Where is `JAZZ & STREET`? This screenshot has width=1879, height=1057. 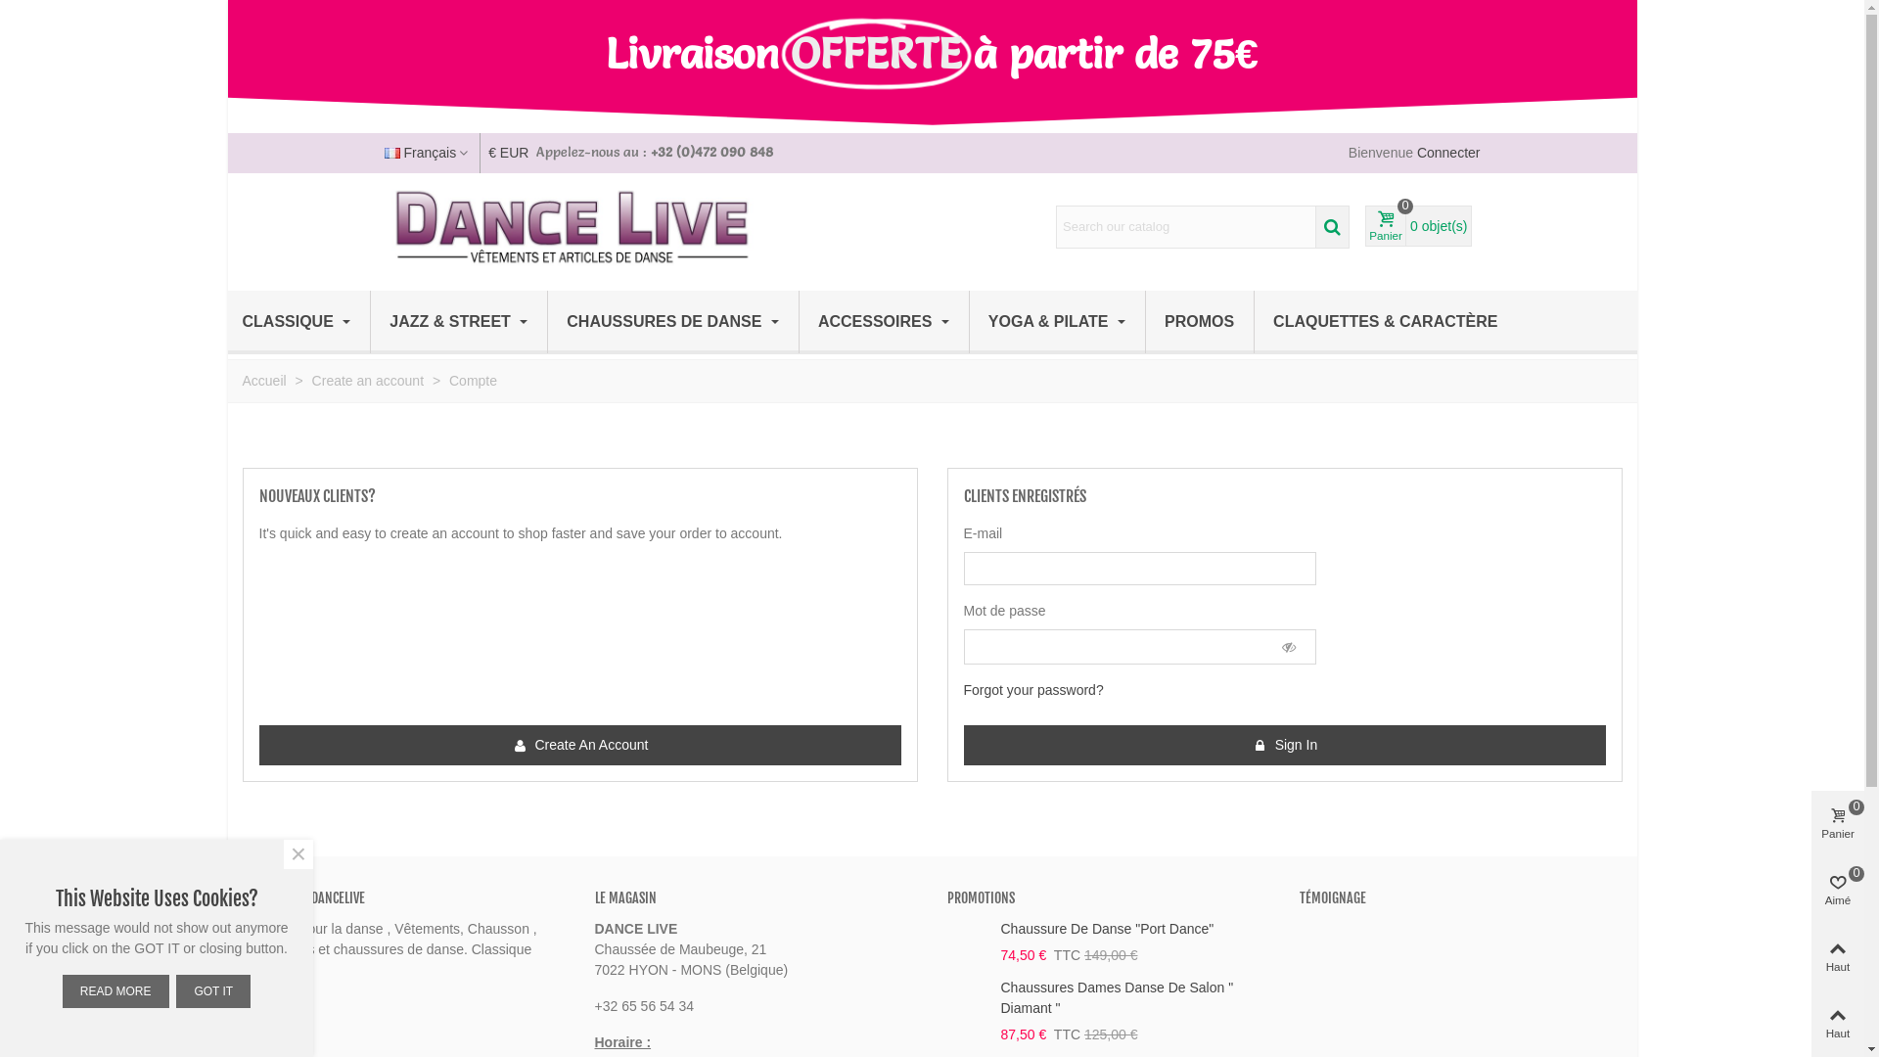 JAZZ & STREET is located at coordinates (458, 322).